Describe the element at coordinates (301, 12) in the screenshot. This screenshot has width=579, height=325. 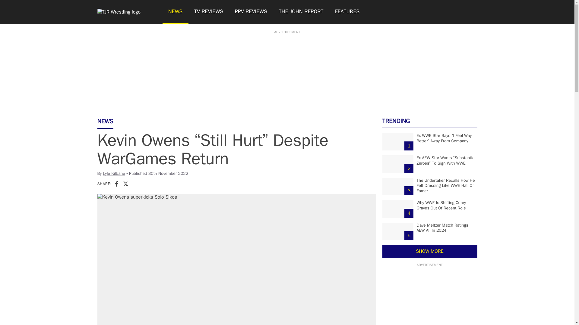
I see `THE JOHN REPORT` at that location.